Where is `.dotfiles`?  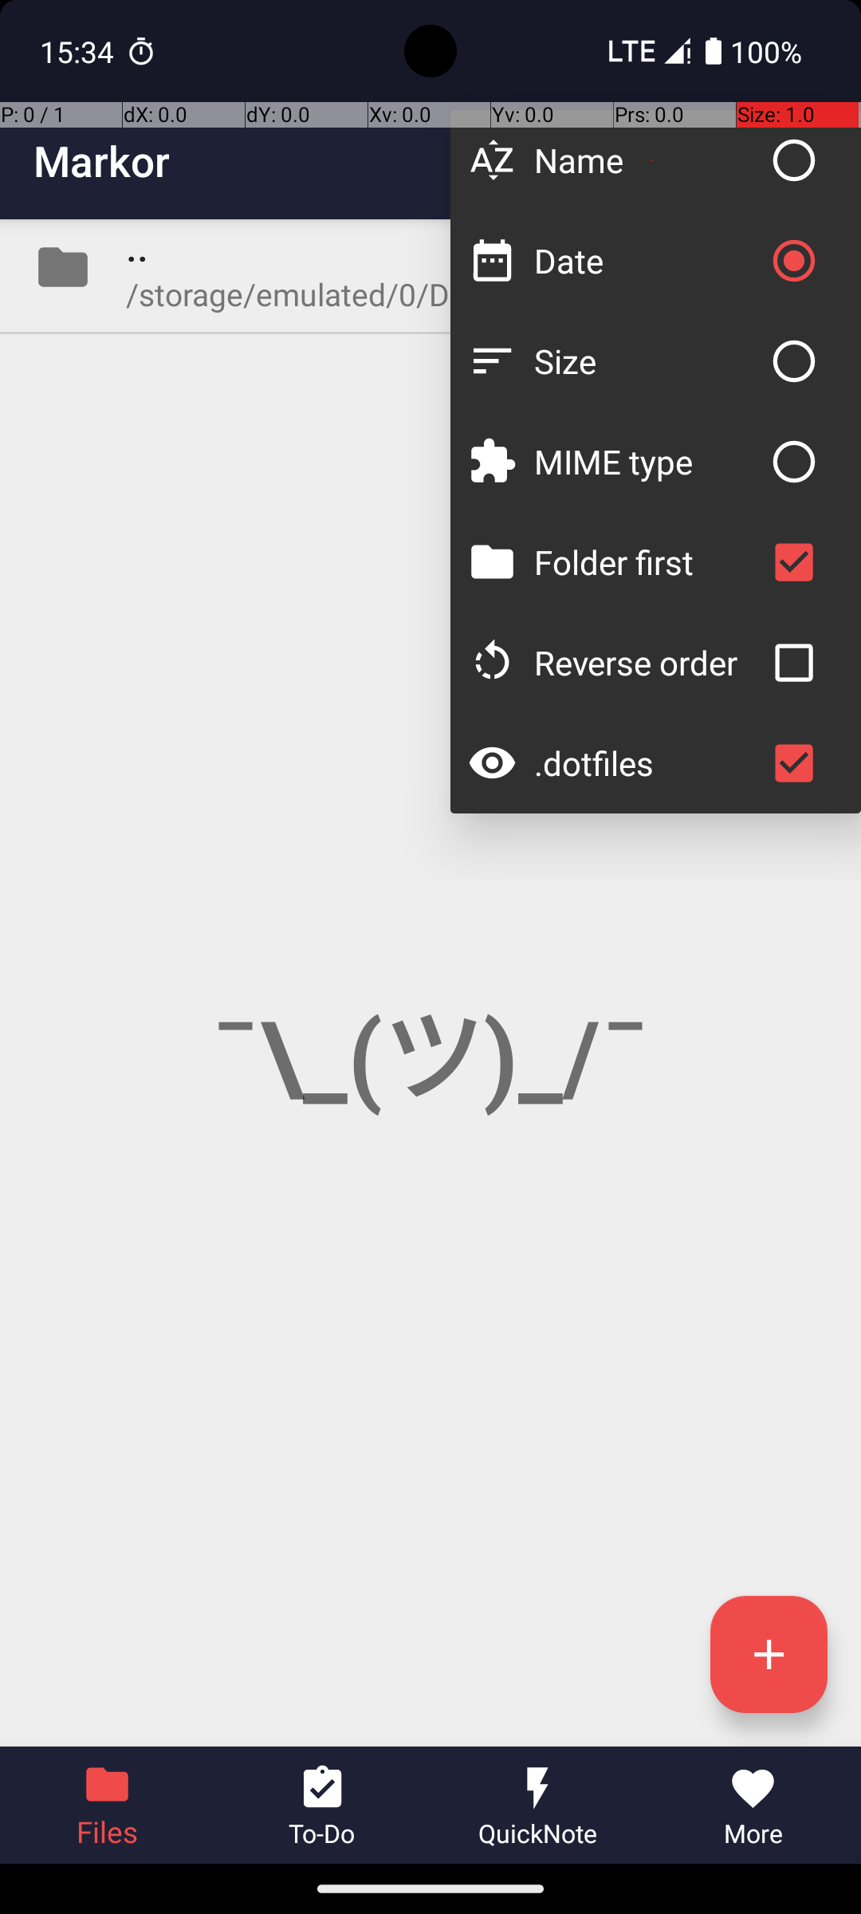
.dotfiles is located at coordinates (647, 762).